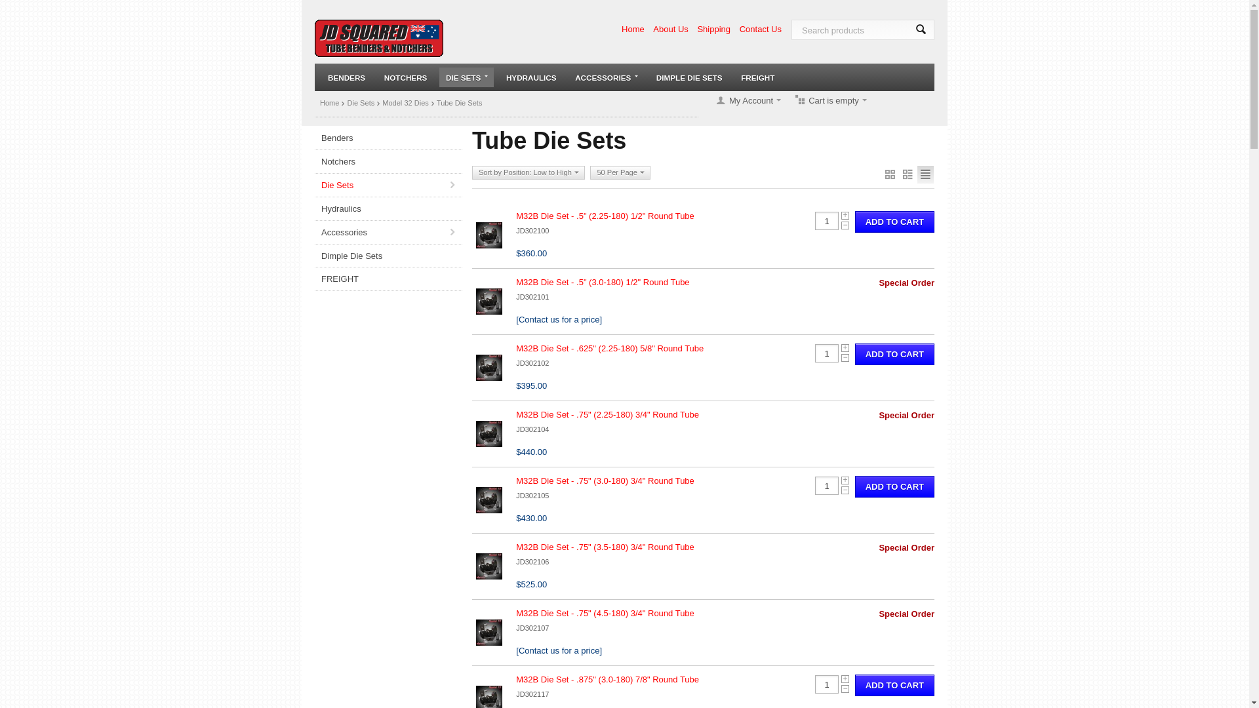  I want to click on M32B Die Set - .75" (3.5-180) 3/4" Round Tube, so click(605, 547).